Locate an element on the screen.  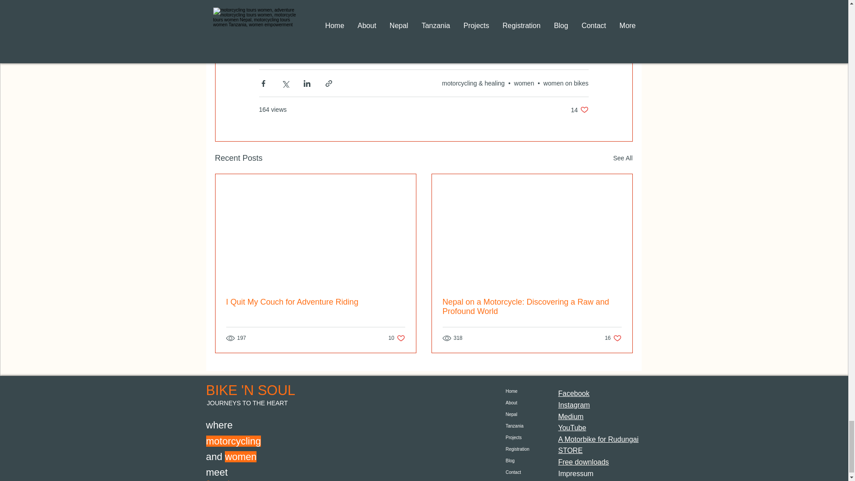
women is located at coordinates (316, 302).